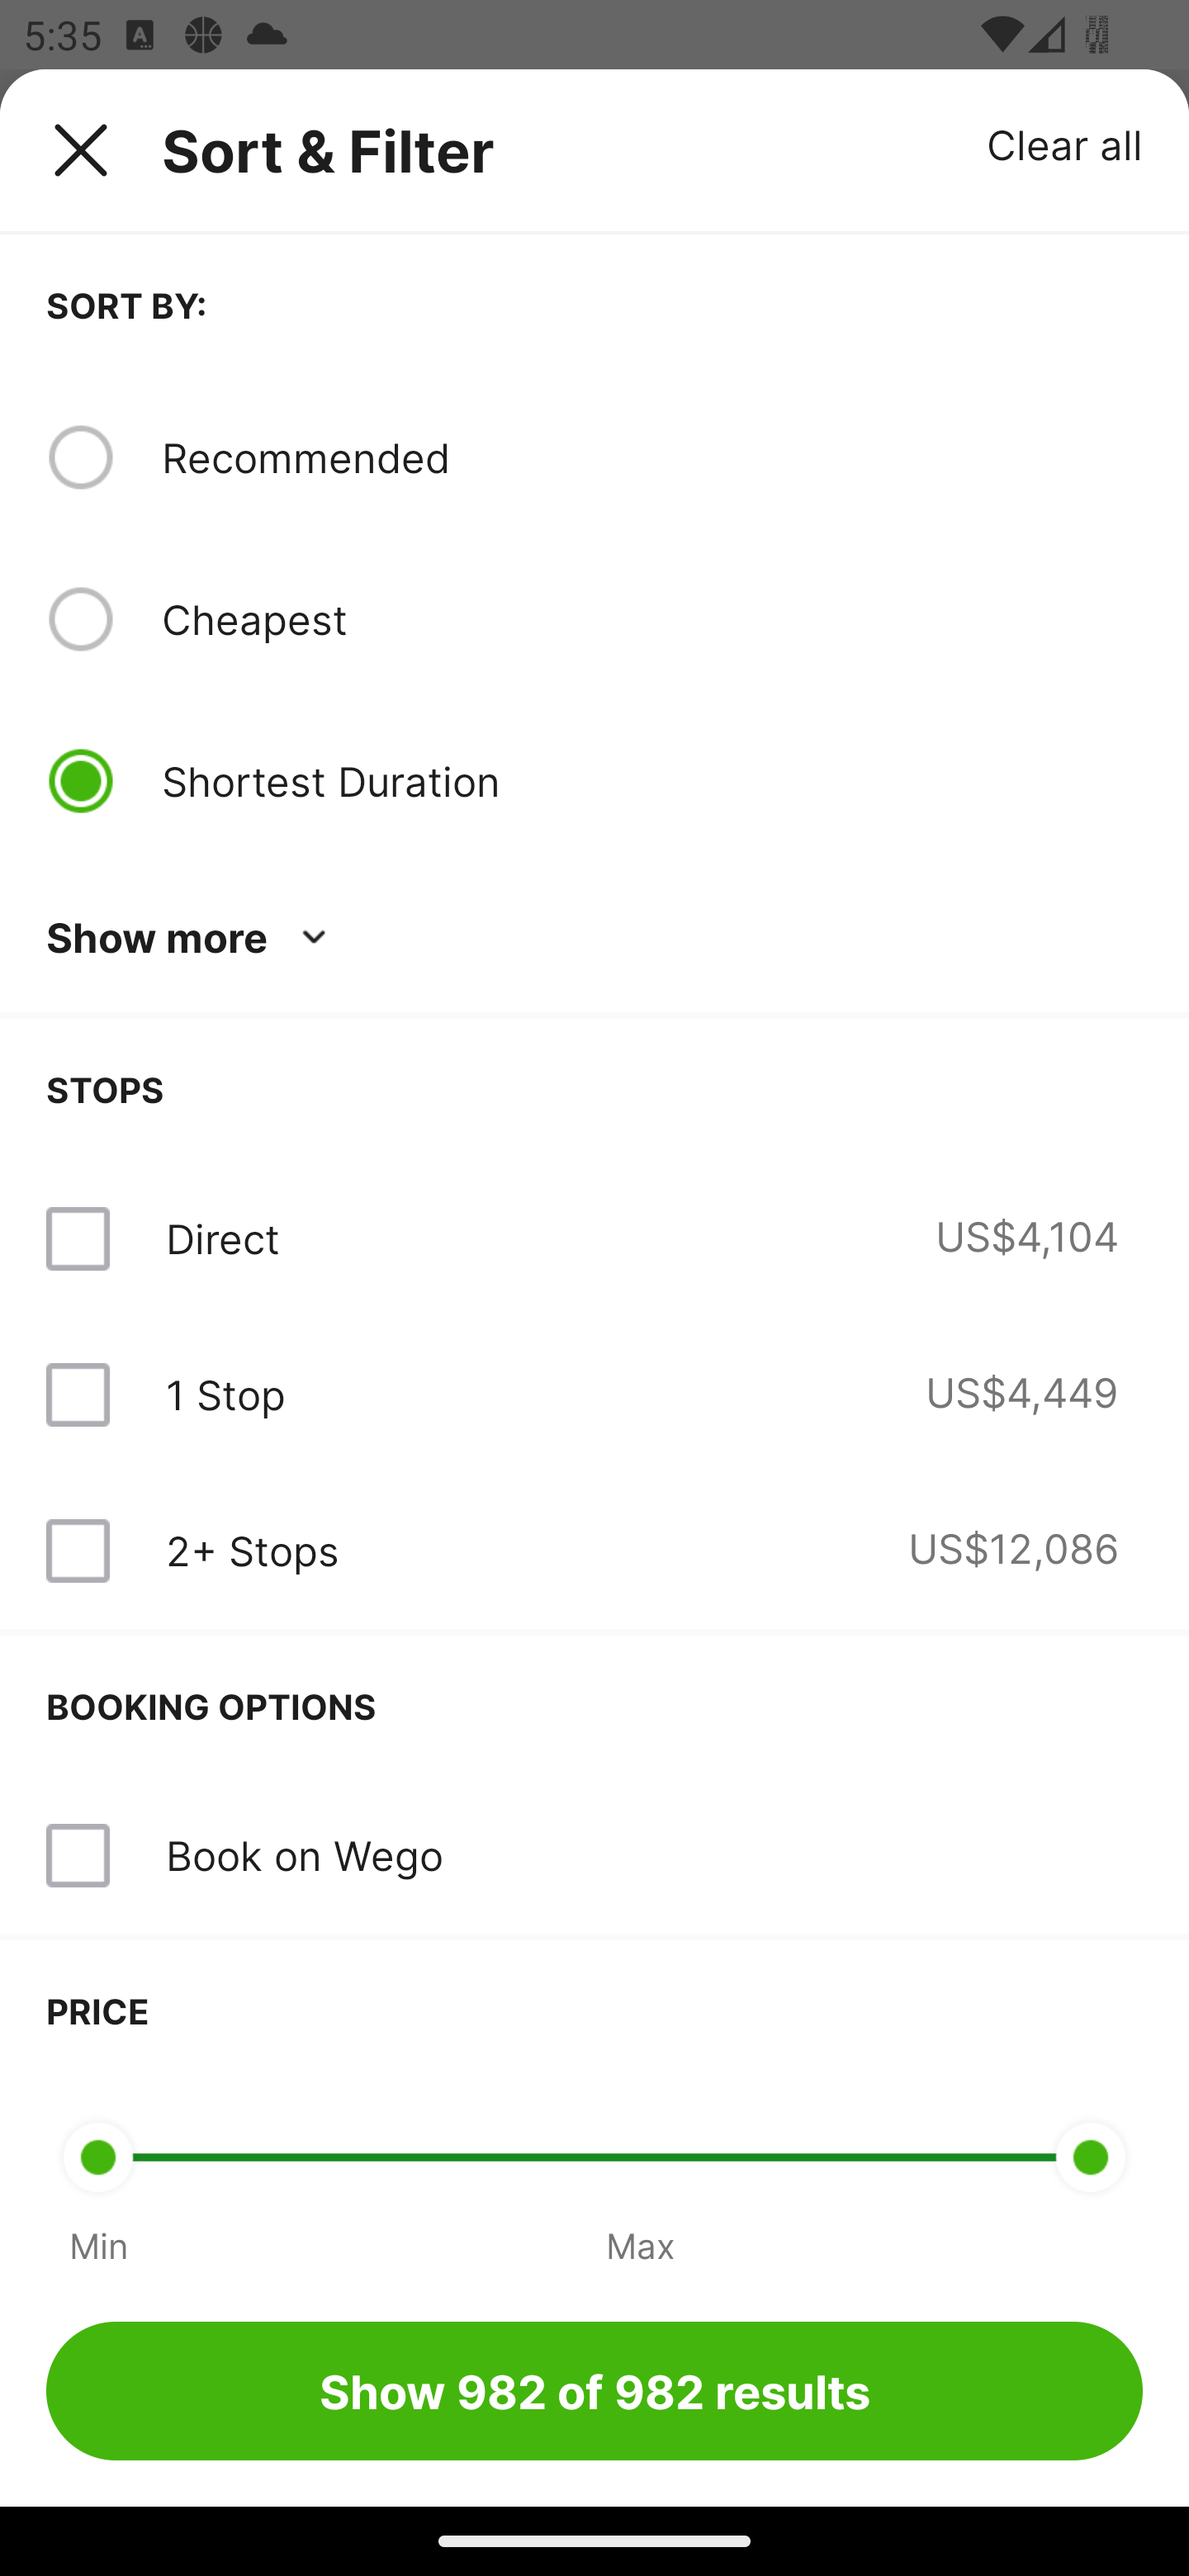 This screenshot has height=2576, width=1189. Describe the element at coordinates (594, 1551) in the screenshot. I see `2+ Stops US$12,086` at that location.